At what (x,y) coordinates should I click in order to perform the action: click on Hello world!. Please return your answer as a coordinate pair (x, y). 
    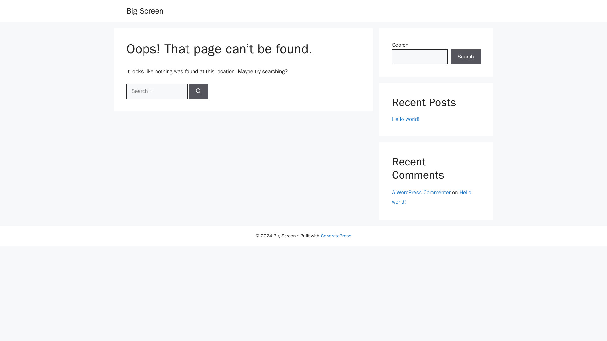
    Looking at the image, I should click on (406, 119).